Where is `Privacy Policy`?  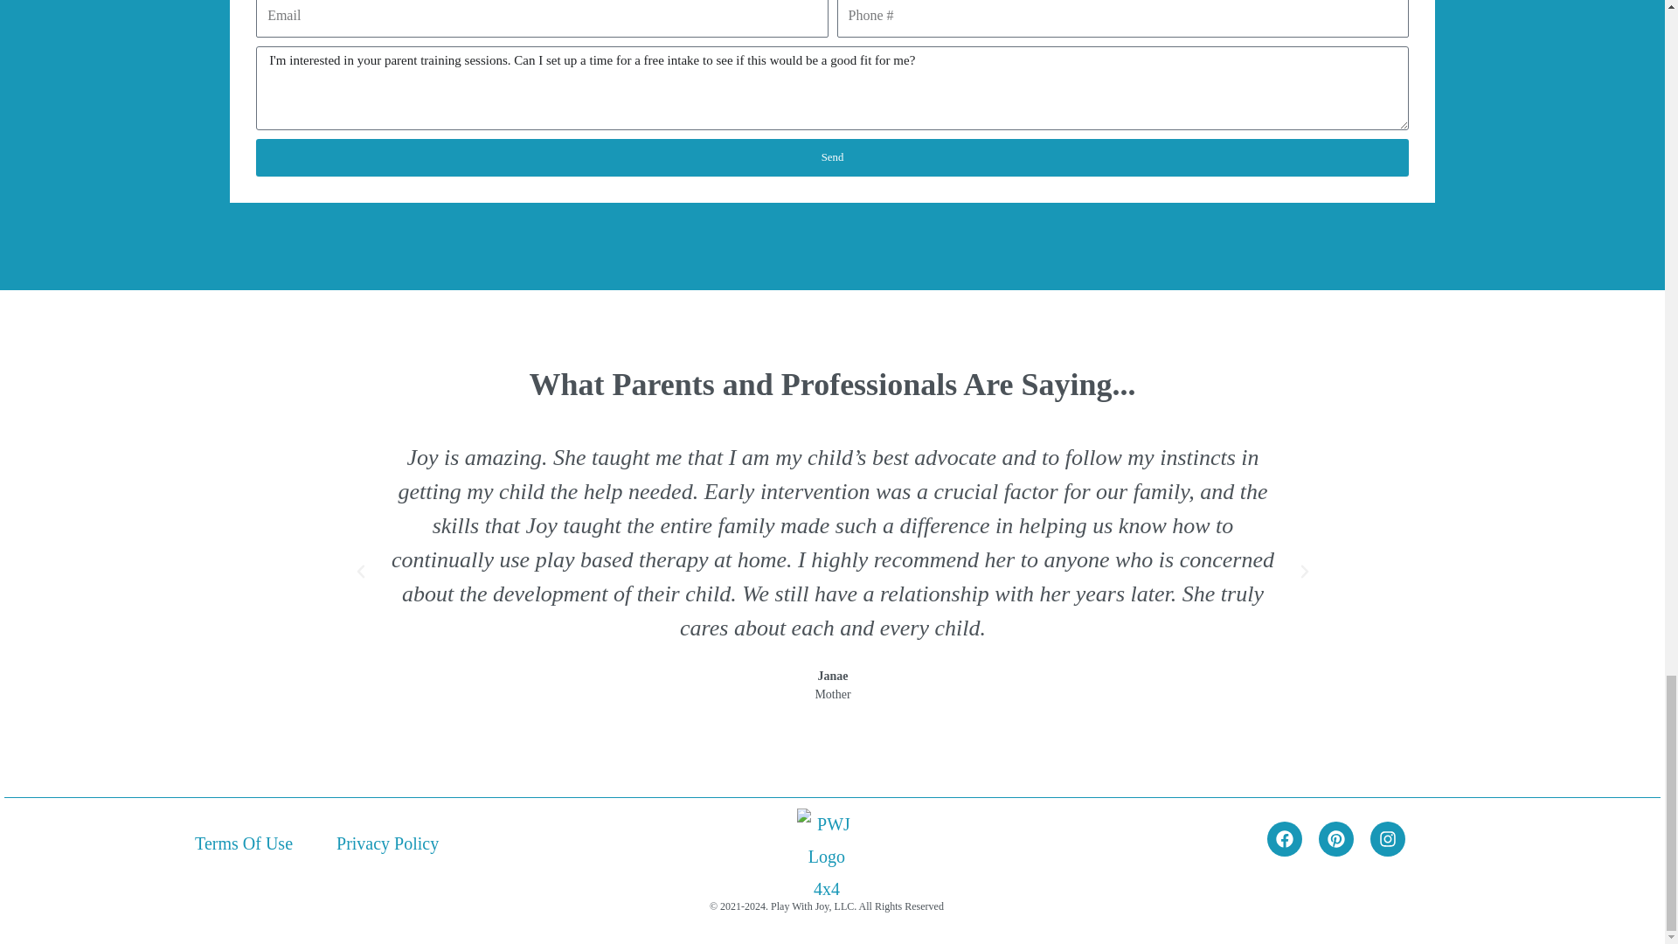
Privacy Policy is located at coordinates (387, 843).